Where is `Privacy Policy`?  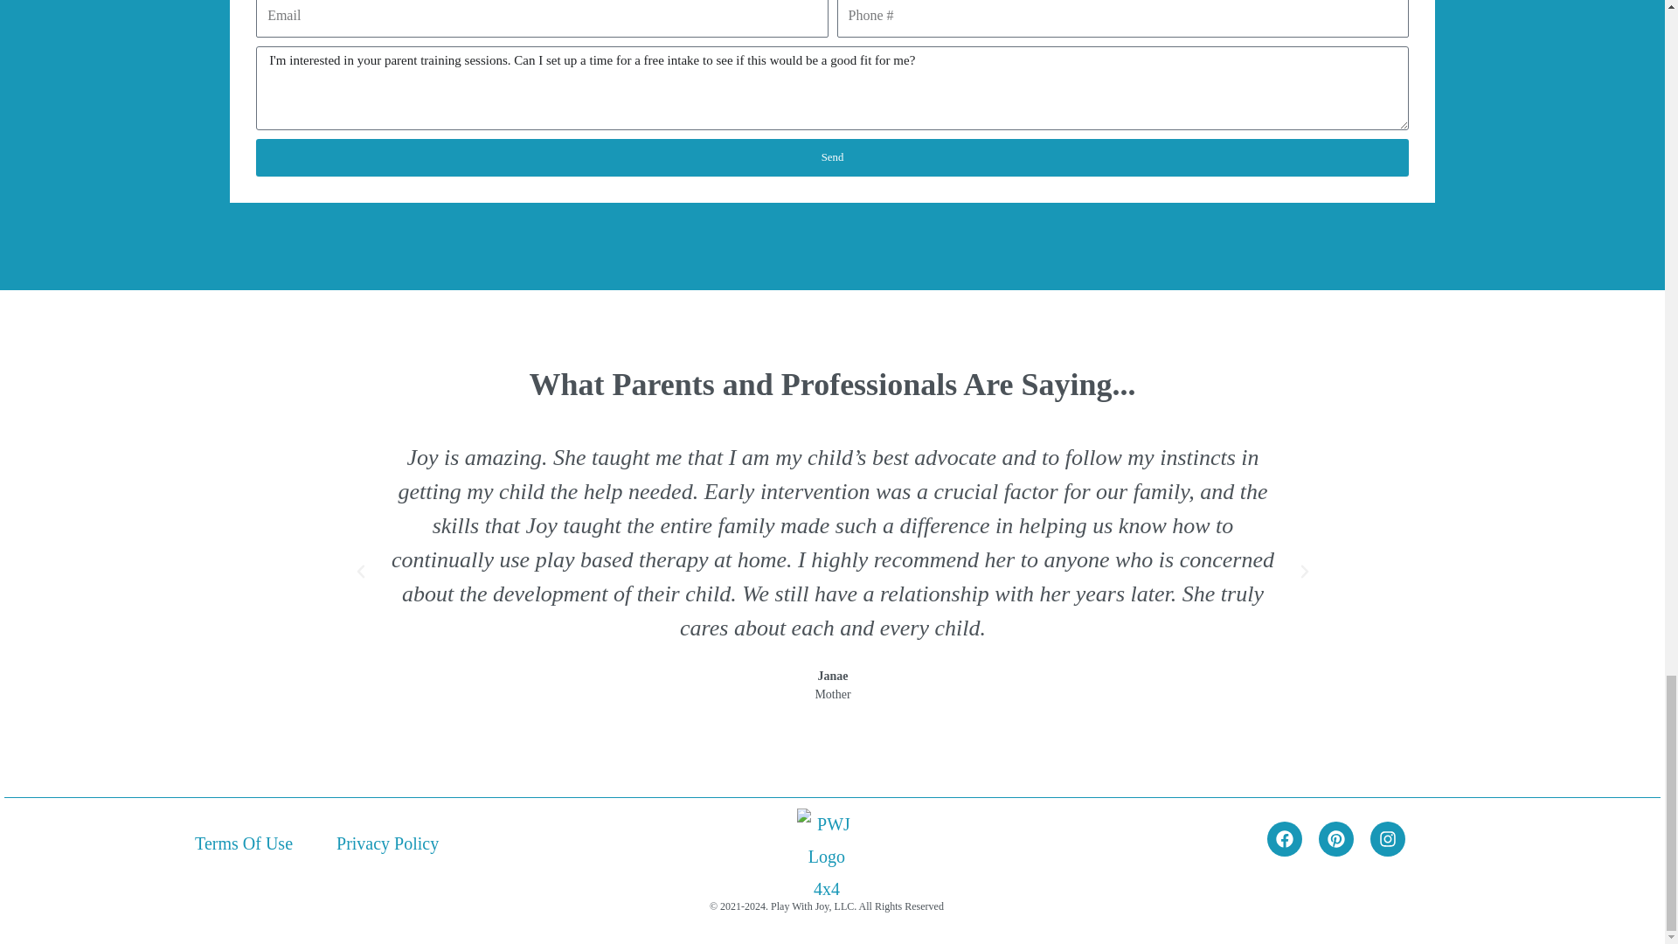
Privacy Policy is located at coordinates (387, 843).